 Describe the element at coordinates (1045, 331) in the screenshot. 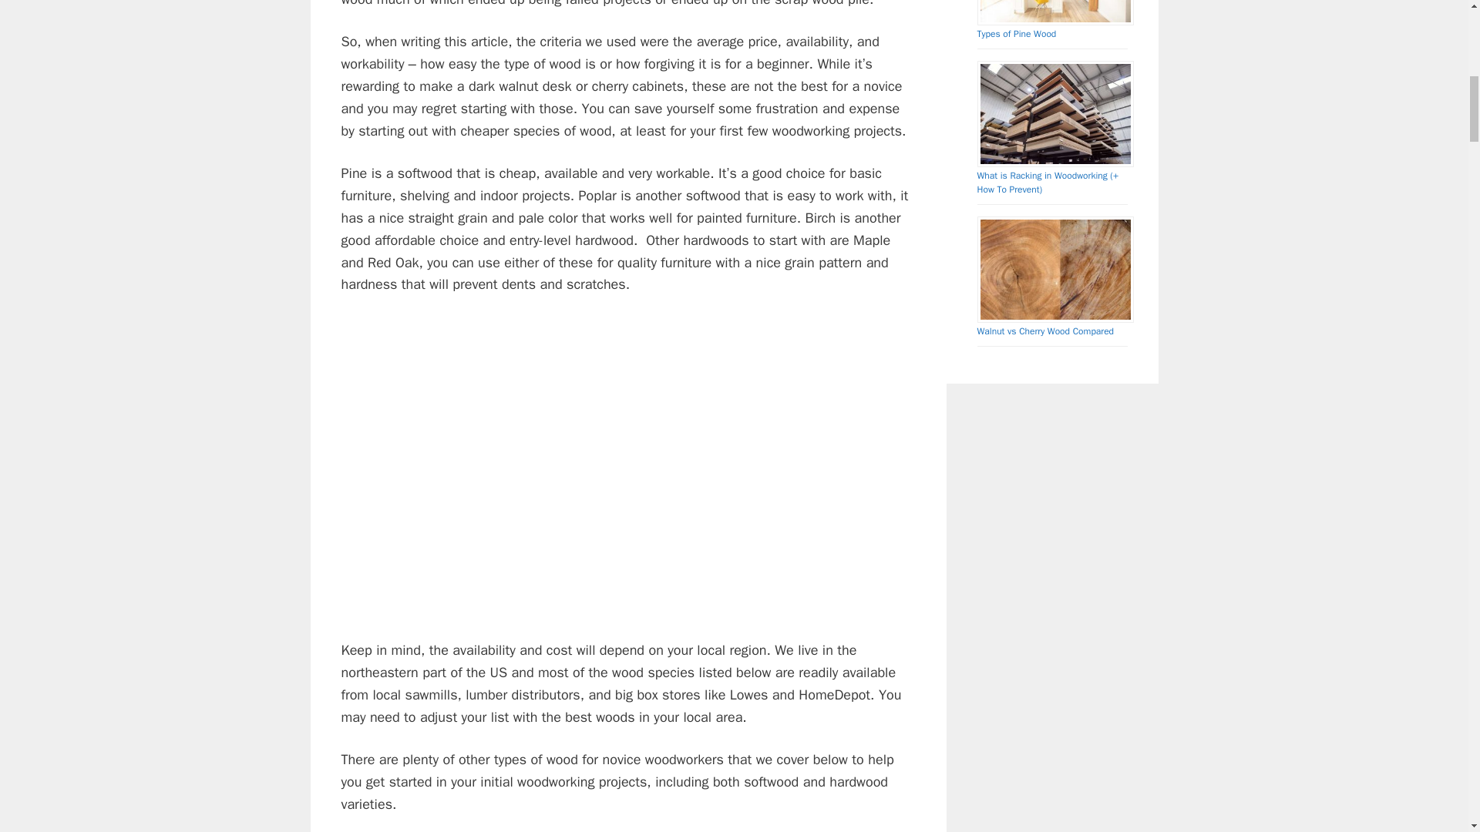

I see `Walnut vs Cherry Wood Compared` at that location.